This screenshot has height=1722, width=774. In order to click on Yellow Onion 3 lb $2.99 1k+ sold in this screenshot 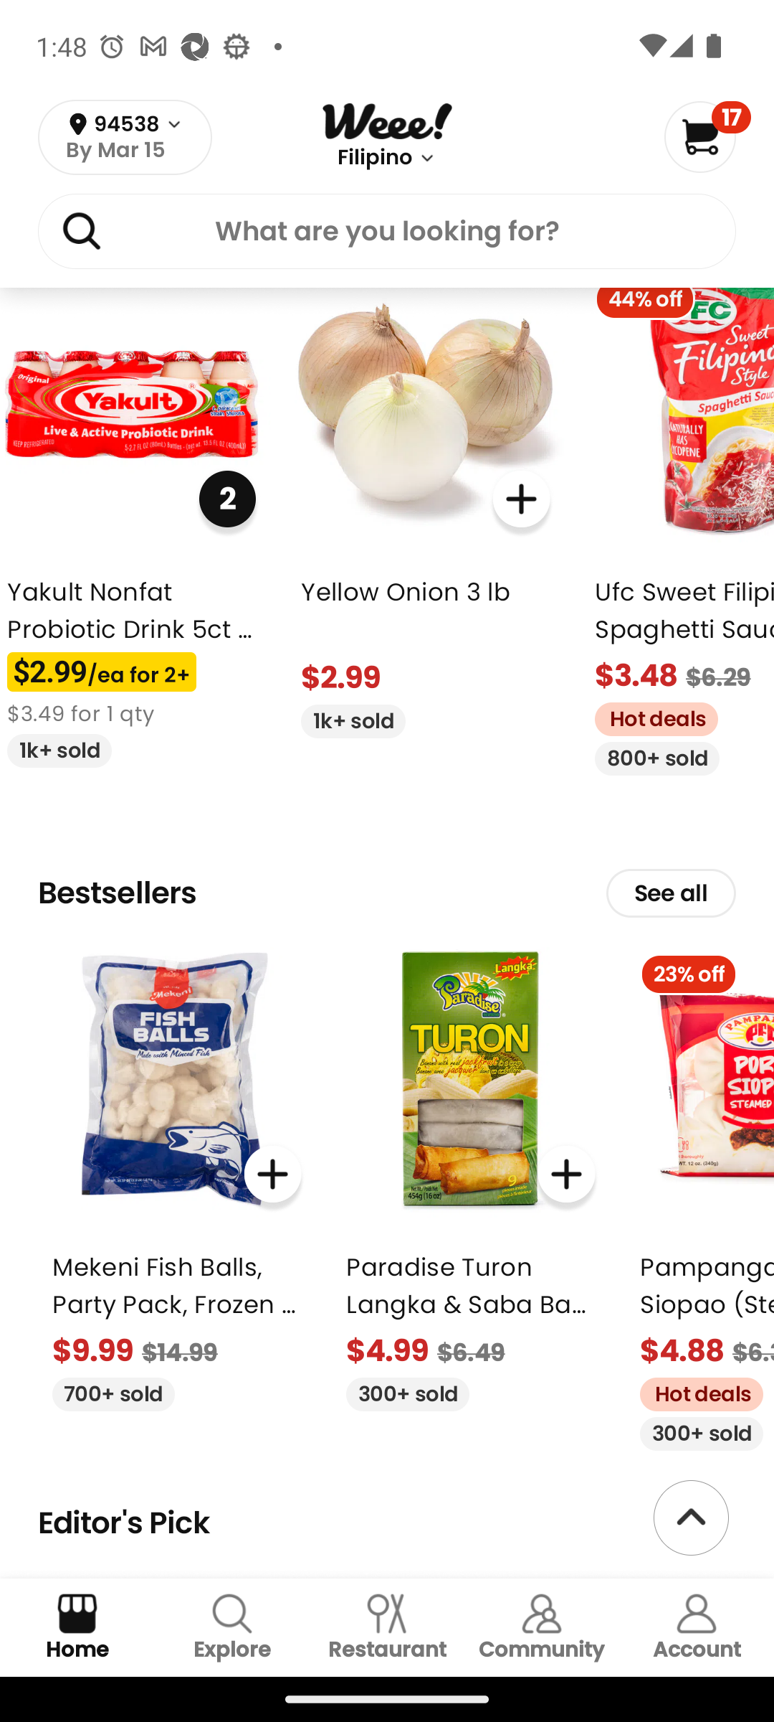, I will do `click(425, 501)`.